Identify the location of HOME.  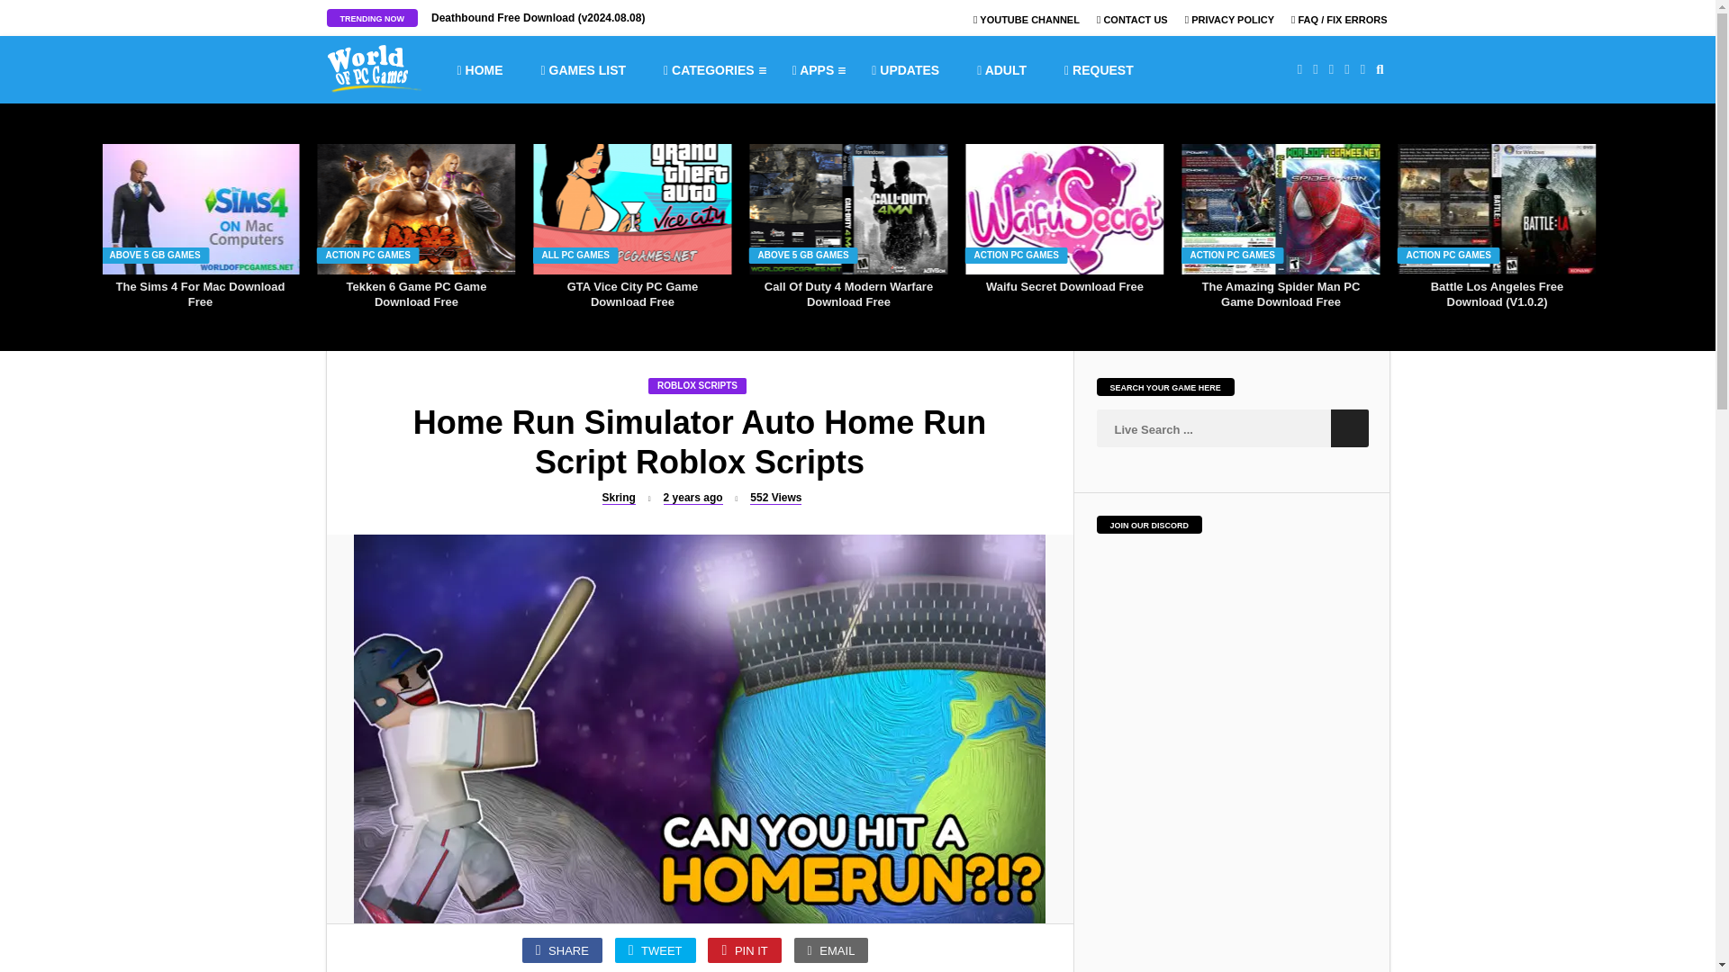
(479, 68).